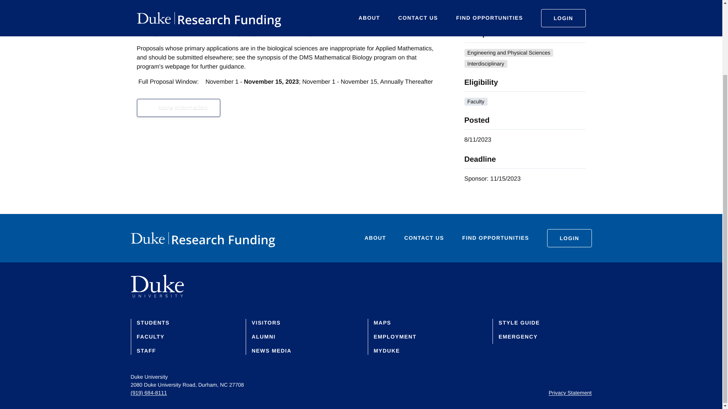  What do you see at coordinates (519, 322) in the screenshot?
I see `STYLE GUIDE` at bounding box center [519, 322].